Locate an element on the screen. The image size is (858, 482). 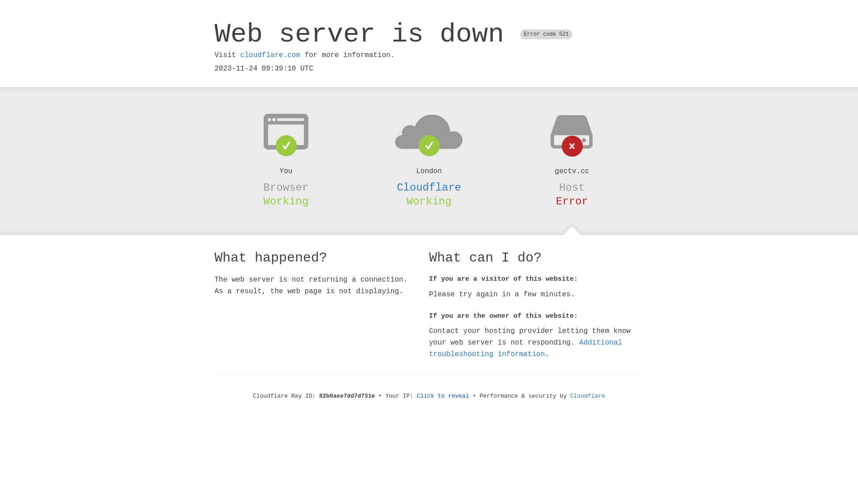
Click to reveal is located at coordinates (443, 396).